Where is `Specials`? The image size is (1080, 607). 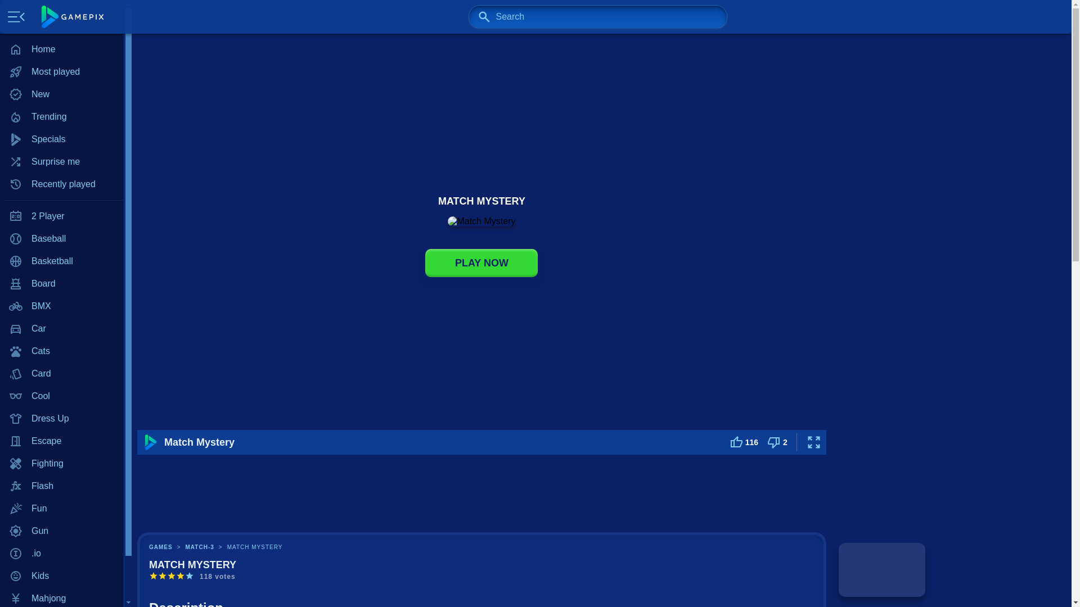
Specials is located at coordinates (62, 139).